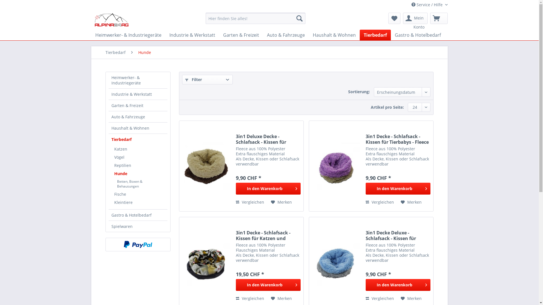  Describe the element at coordinates (138, 245) in the screenshot. I see `Wir akzeptieren PayPal` at that location.